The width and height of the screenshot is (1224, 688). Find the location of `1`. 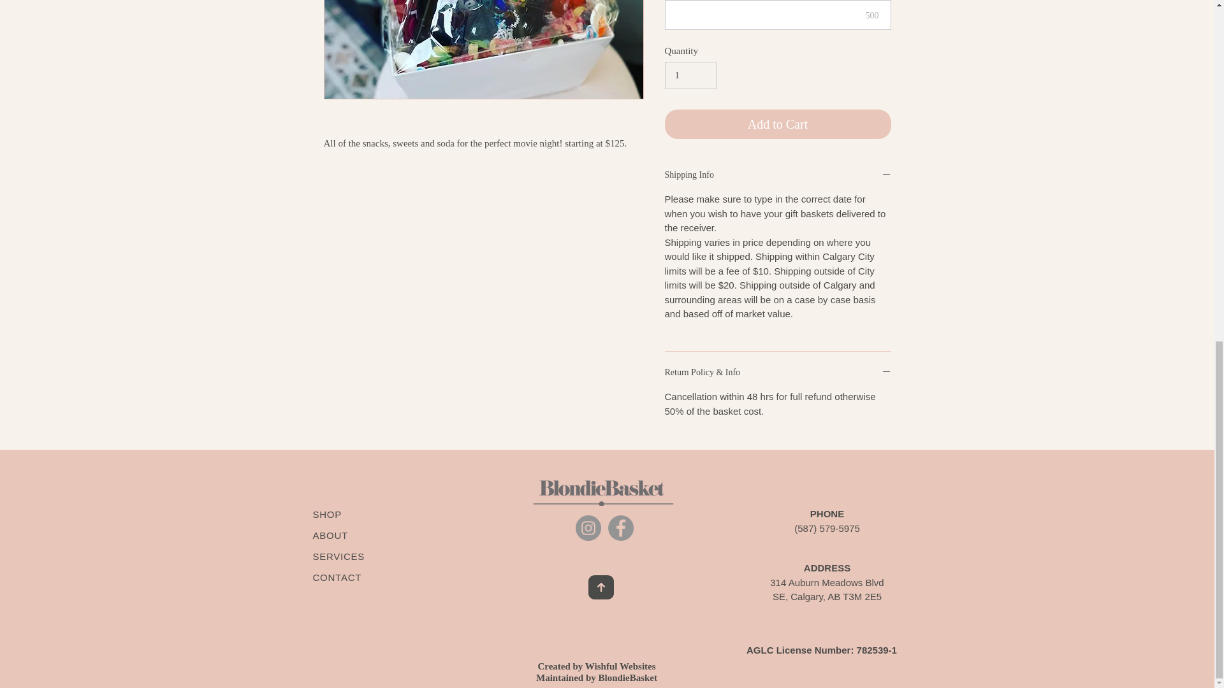

1 is located at coordinates (690, 76).